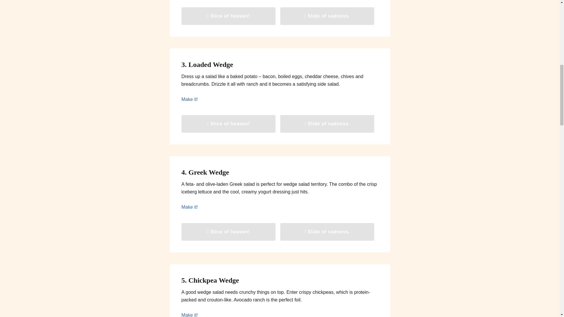 Image resolution: width=564 pixels, height=317 pixels. I want to click on Slide of sadness., so click(327, 232).